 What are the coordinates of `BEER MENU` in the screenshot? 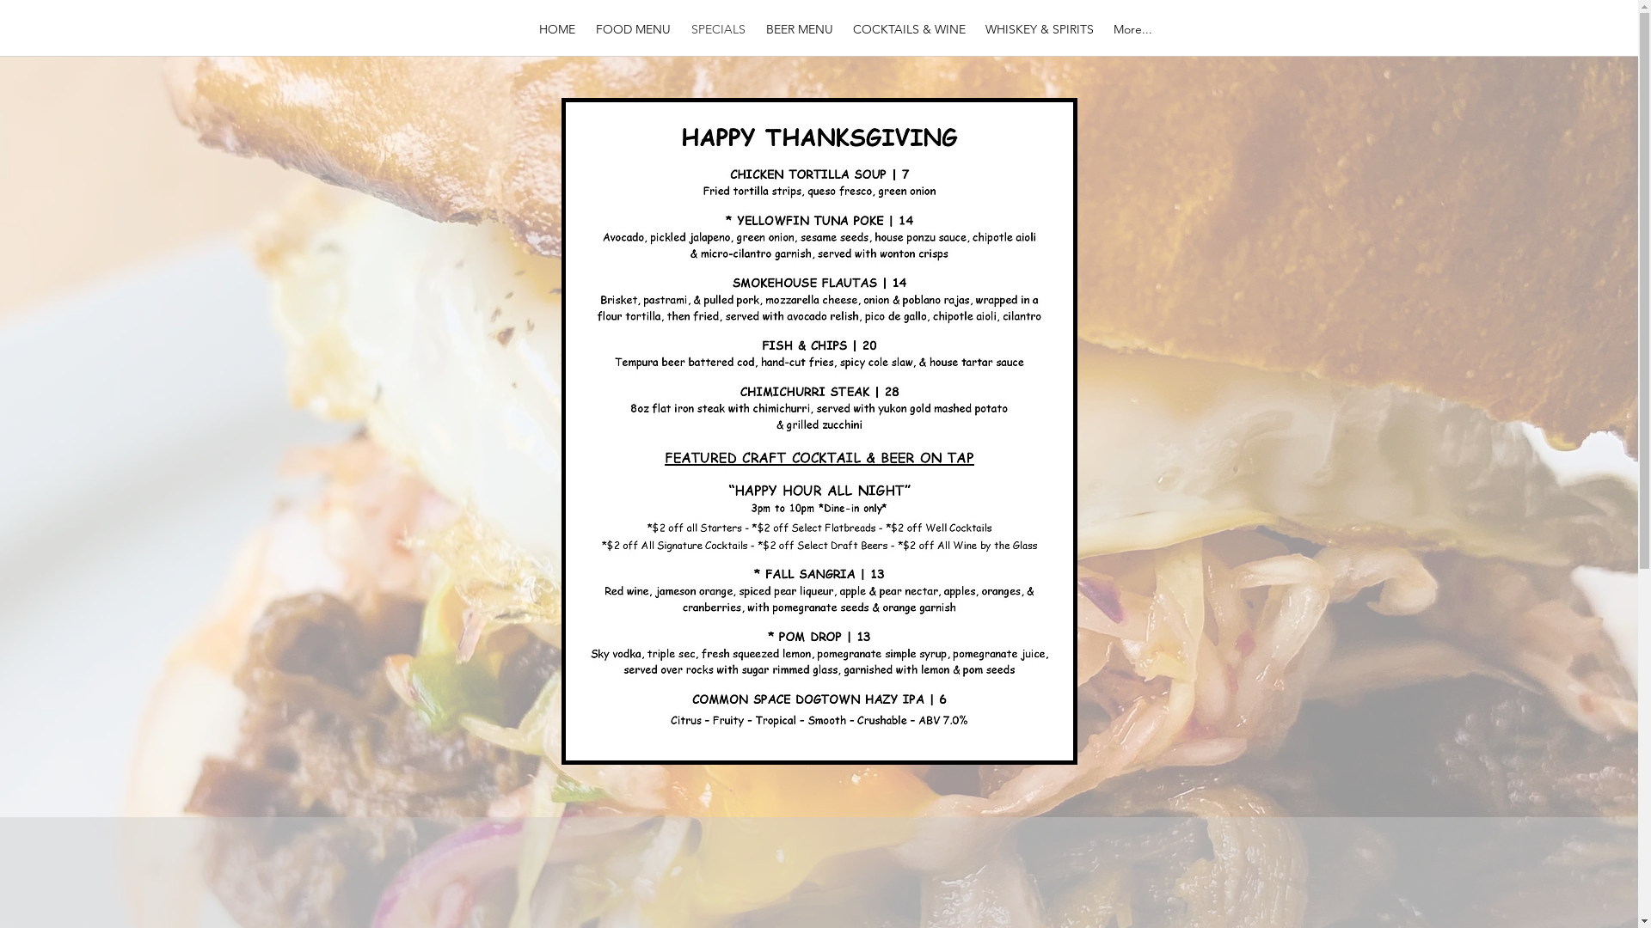 It's located at (798, 29).